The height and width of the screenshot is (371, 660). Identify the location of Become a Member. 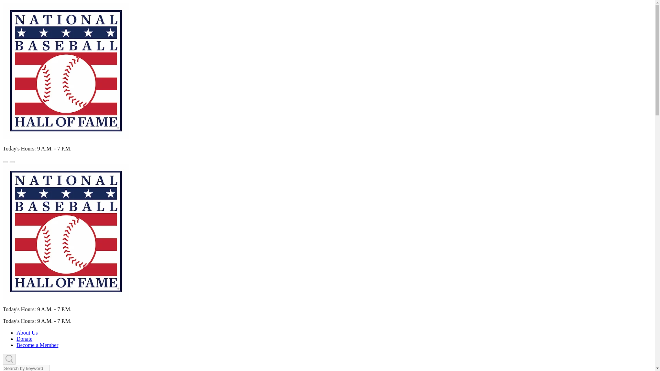
(37, 345).